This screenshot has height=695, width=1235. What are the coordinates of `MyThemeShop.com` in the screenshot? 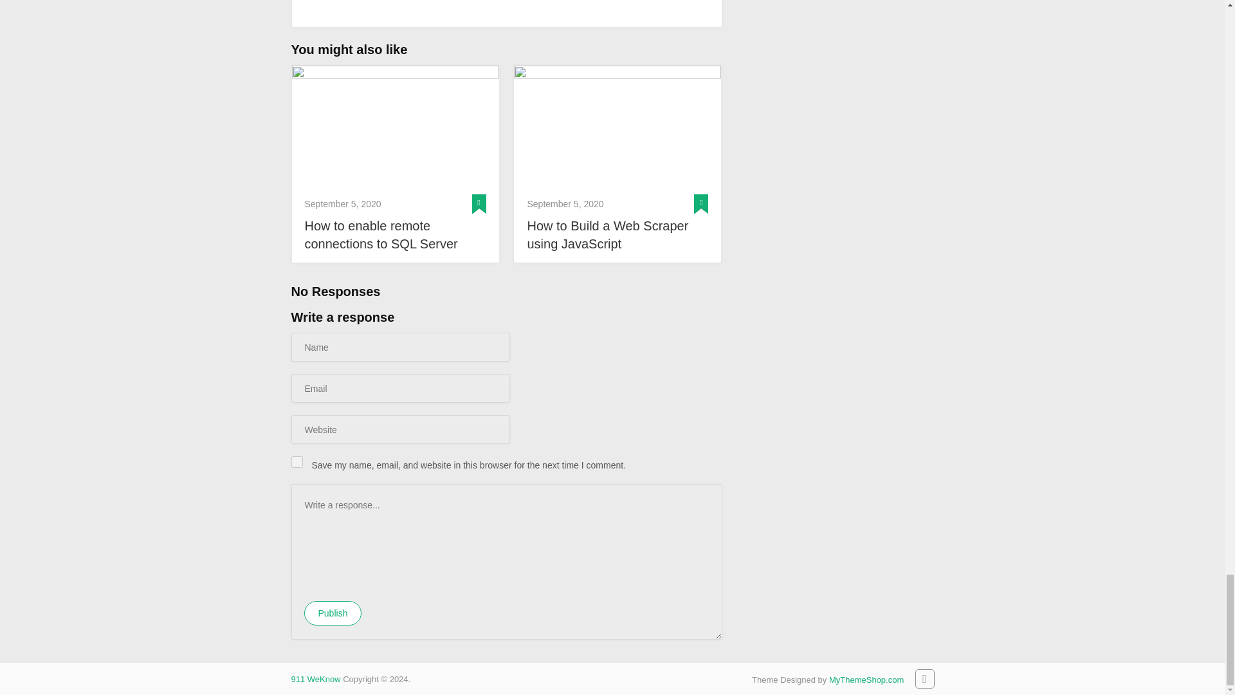 It's located at (866, 680).